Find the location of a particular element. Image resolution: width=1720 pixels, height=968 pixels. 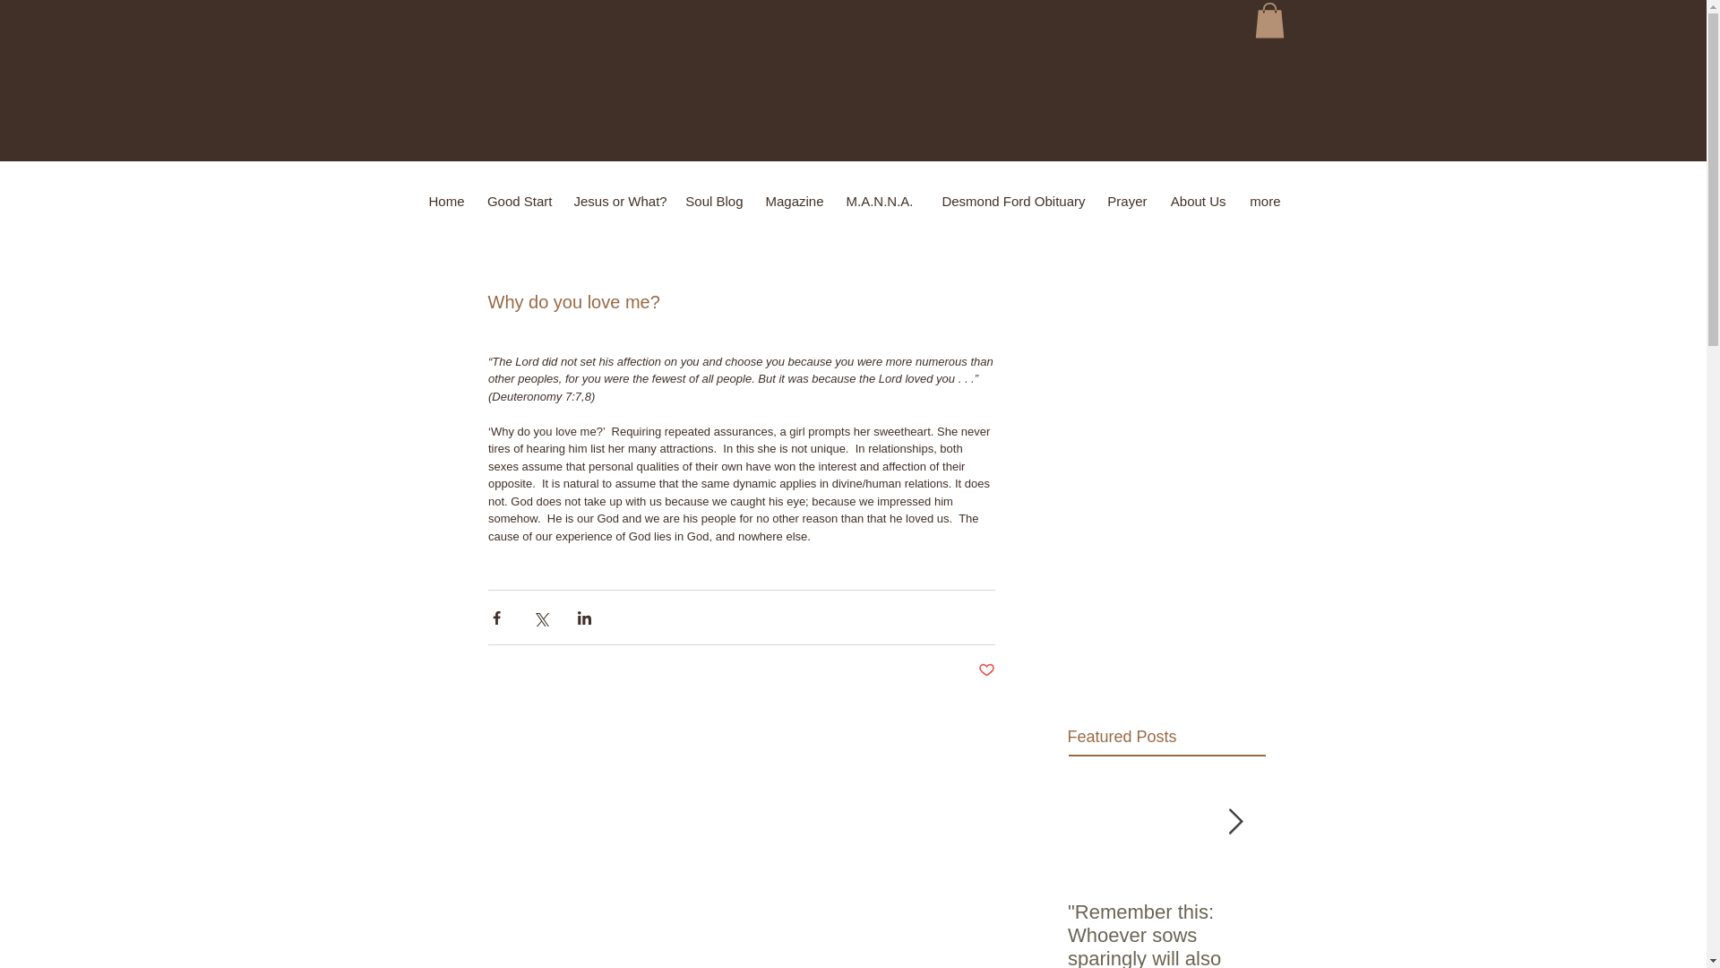

Desmond Ford Obituary is located at coordinates (1010, 201).